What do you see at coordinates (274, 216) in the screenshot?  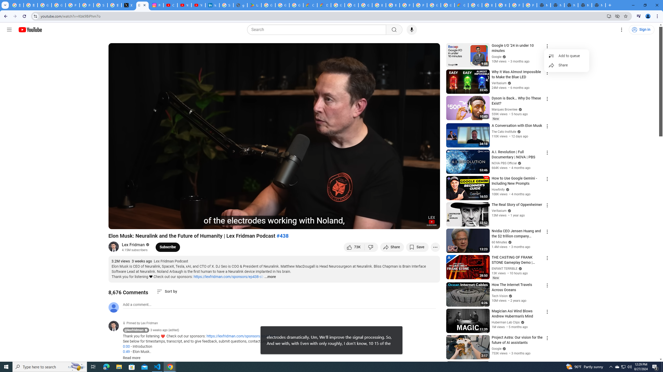 I see `Seek slider` at bounding box center [274, 216].